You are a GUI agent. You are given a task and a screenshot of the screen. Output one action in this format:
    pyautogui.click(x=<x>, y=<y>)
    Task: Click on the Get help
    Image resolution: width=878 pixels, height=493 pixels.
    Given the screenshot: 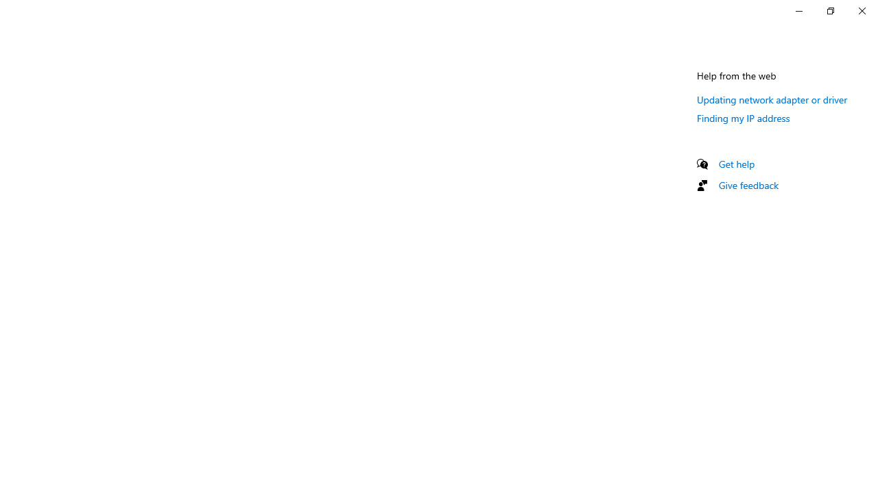 What is the action you would take?
    pyautogui.click(x=737, y=164)
    